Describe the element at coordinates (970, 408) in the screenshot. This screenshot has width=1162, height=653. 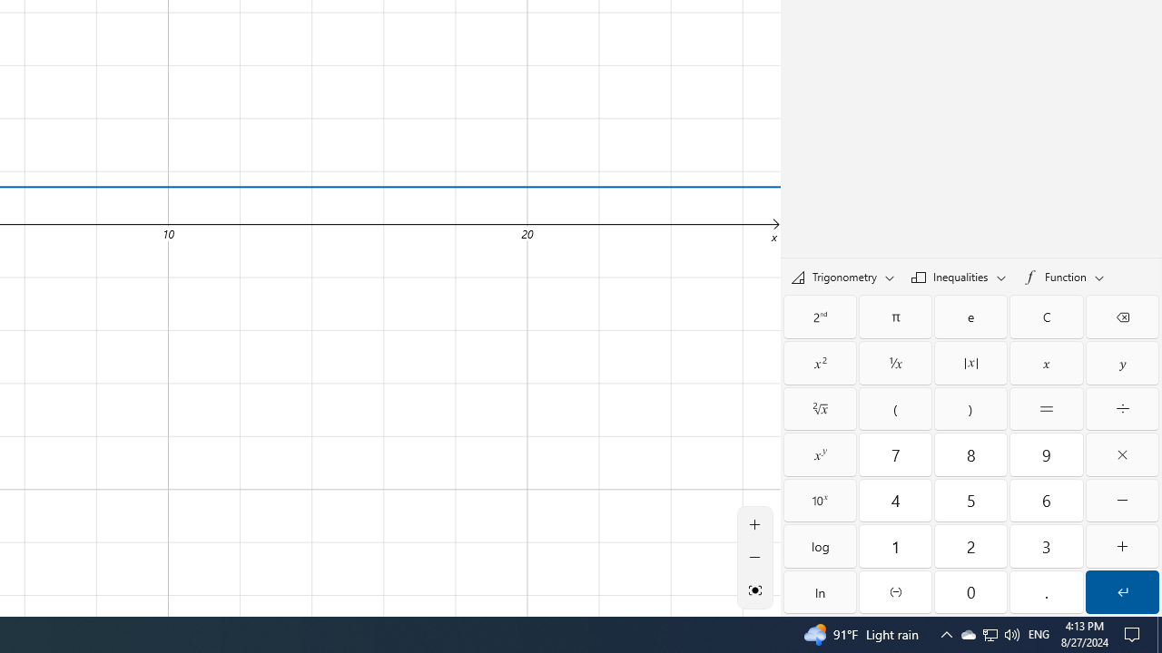
I see `Right parenthesis` at that location.